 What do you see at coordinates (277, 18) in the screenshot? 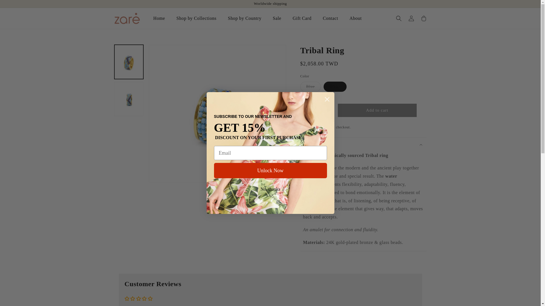
I see `Sale` at bounding box center [277, 18].